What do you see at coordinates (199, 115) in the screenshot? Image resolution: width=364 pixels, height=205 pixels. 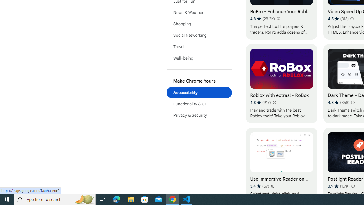 I see `Privacy & Security` at bounding box center [199, 115].